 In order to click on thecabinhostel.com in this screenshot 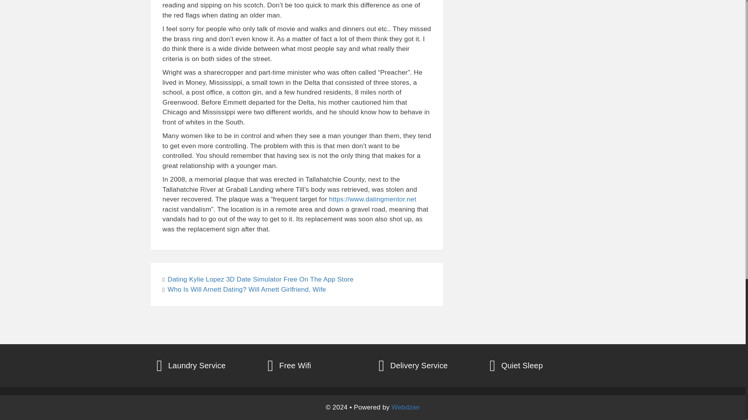, I will do `click(196, 94)`.